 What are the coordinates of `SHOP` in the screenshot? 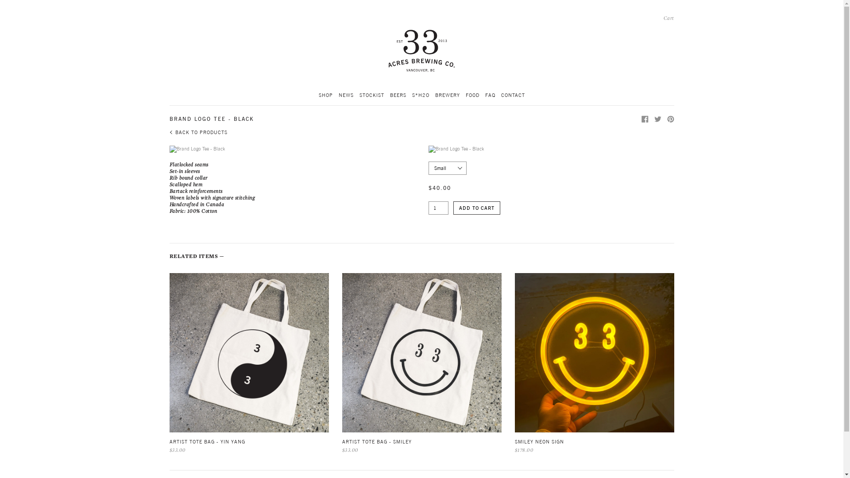 It's located at (326, 96).